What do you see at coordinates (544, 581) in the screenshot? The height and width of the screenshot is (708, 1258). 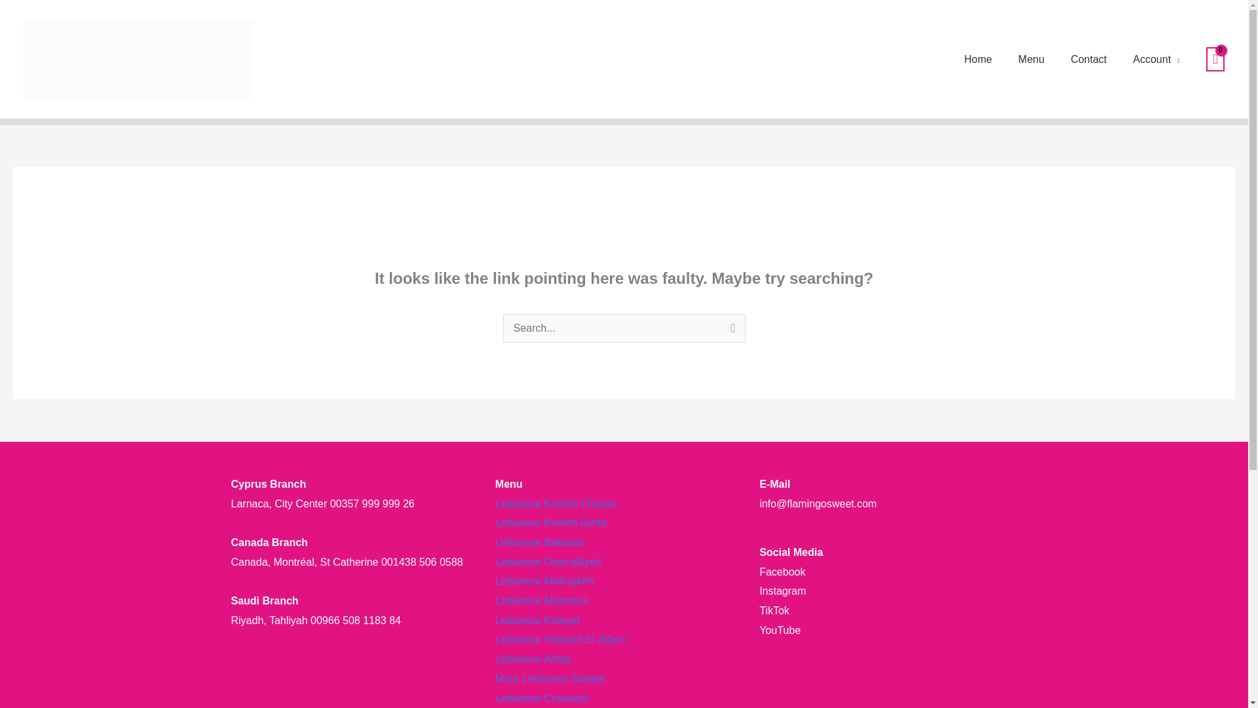 I see `Lebanese Mafroukeh` at bounding box center [544, 581].